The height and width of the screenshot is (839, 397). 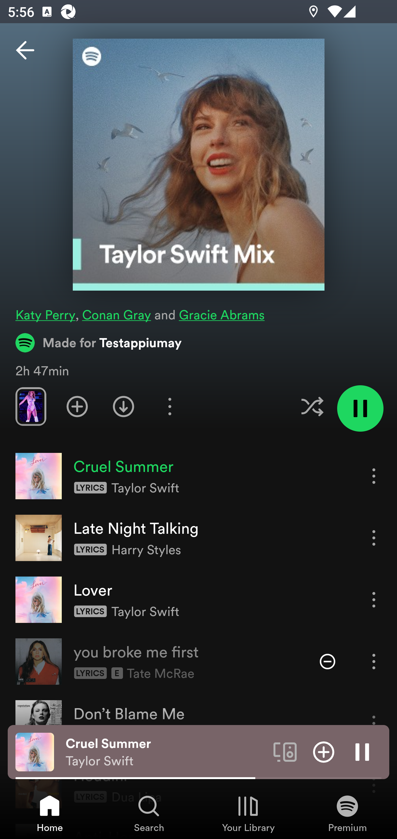 I want to click on Pause, so click(x=362, y=752).